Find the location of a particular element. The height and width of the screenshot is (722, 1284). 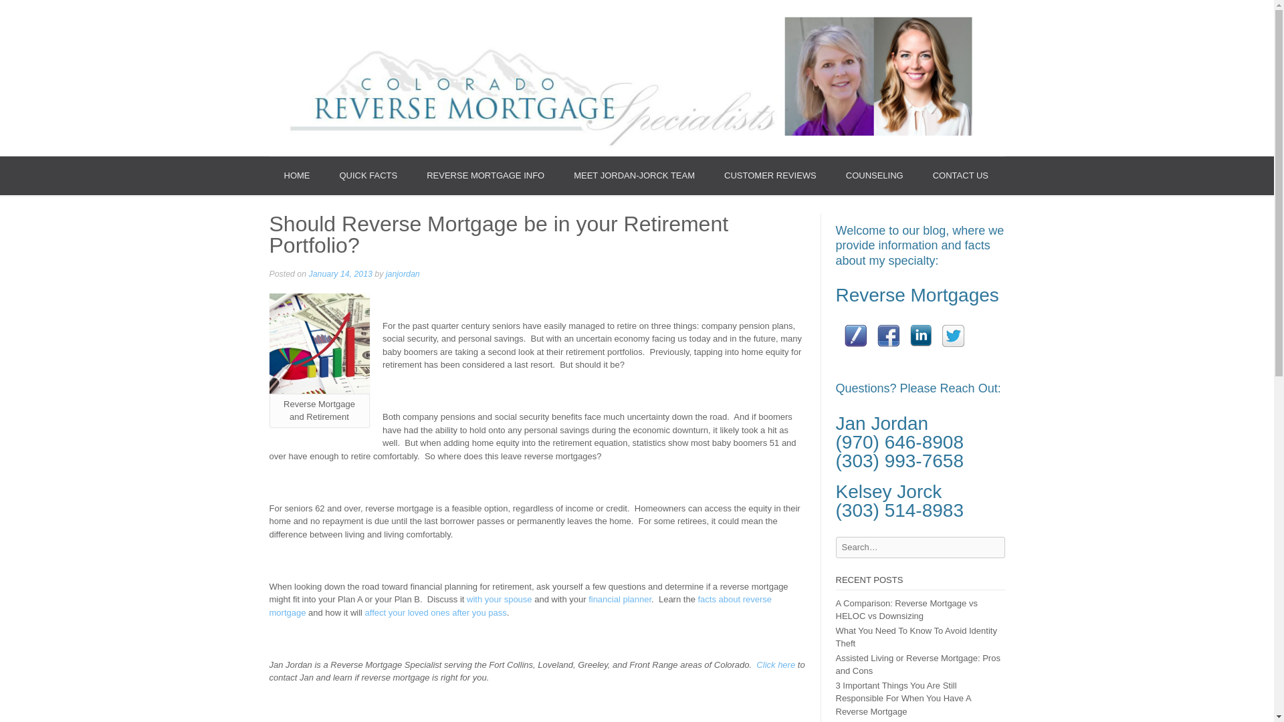

January 14, 2013 is located at coordinates (340, 273).